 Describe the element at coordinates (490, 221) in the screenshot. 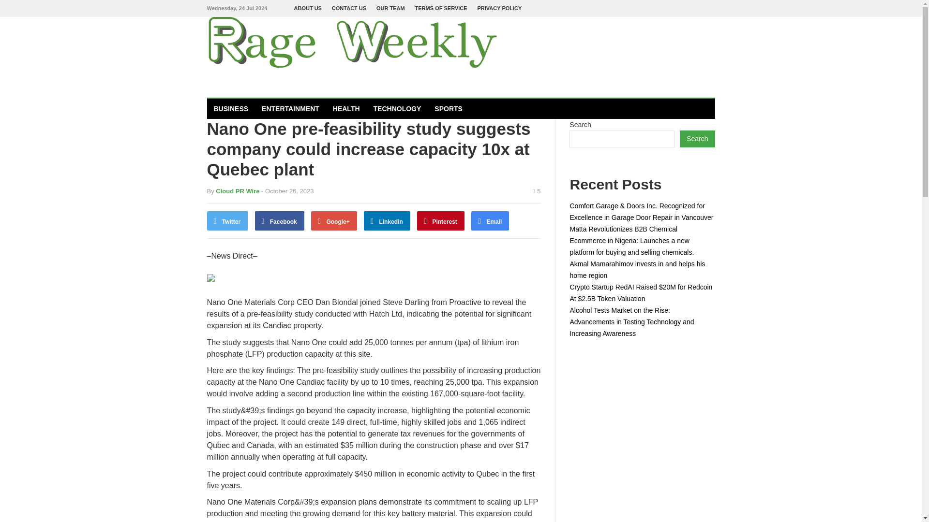

I see `Email` at that location.